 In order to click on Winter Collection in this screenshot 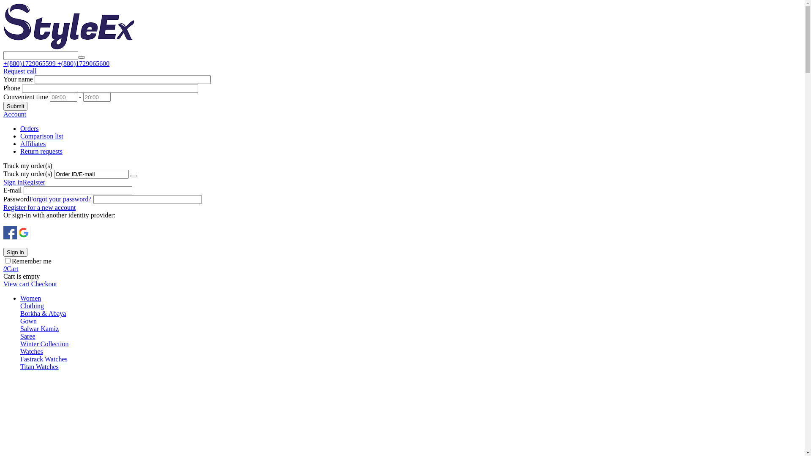, I will do `click(44, 344)`.